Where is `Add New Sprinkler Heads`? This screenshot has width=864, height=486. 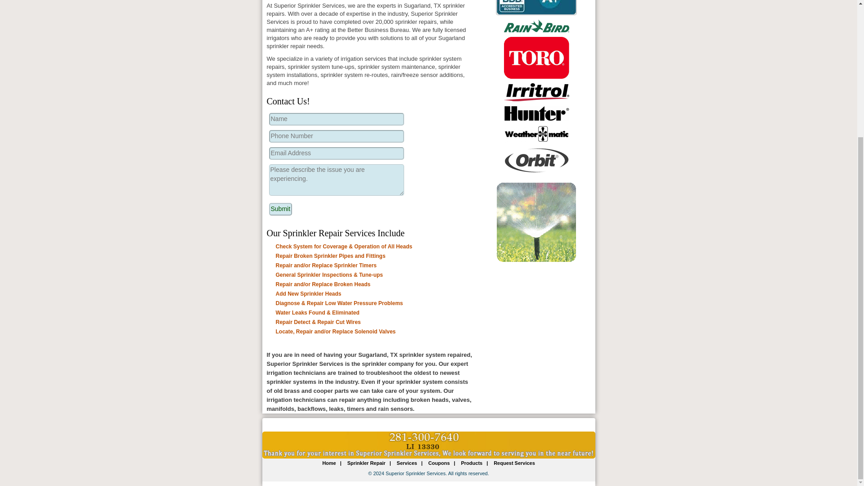 Add New Sprinkler Heads is located at coordinates (303, 293).